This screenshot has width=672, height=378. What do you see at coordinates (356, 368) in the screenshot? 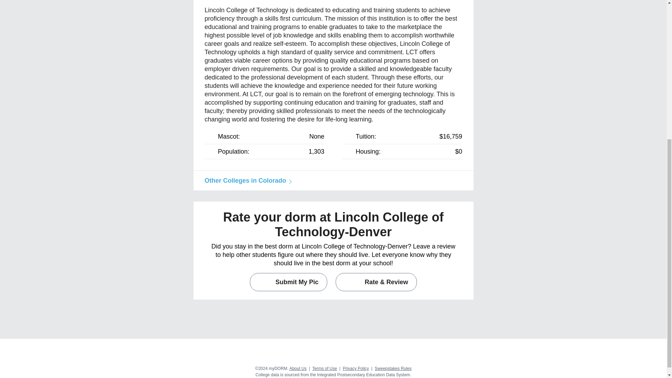
I see `Privacy Policy` at bounding box center [356, 368].